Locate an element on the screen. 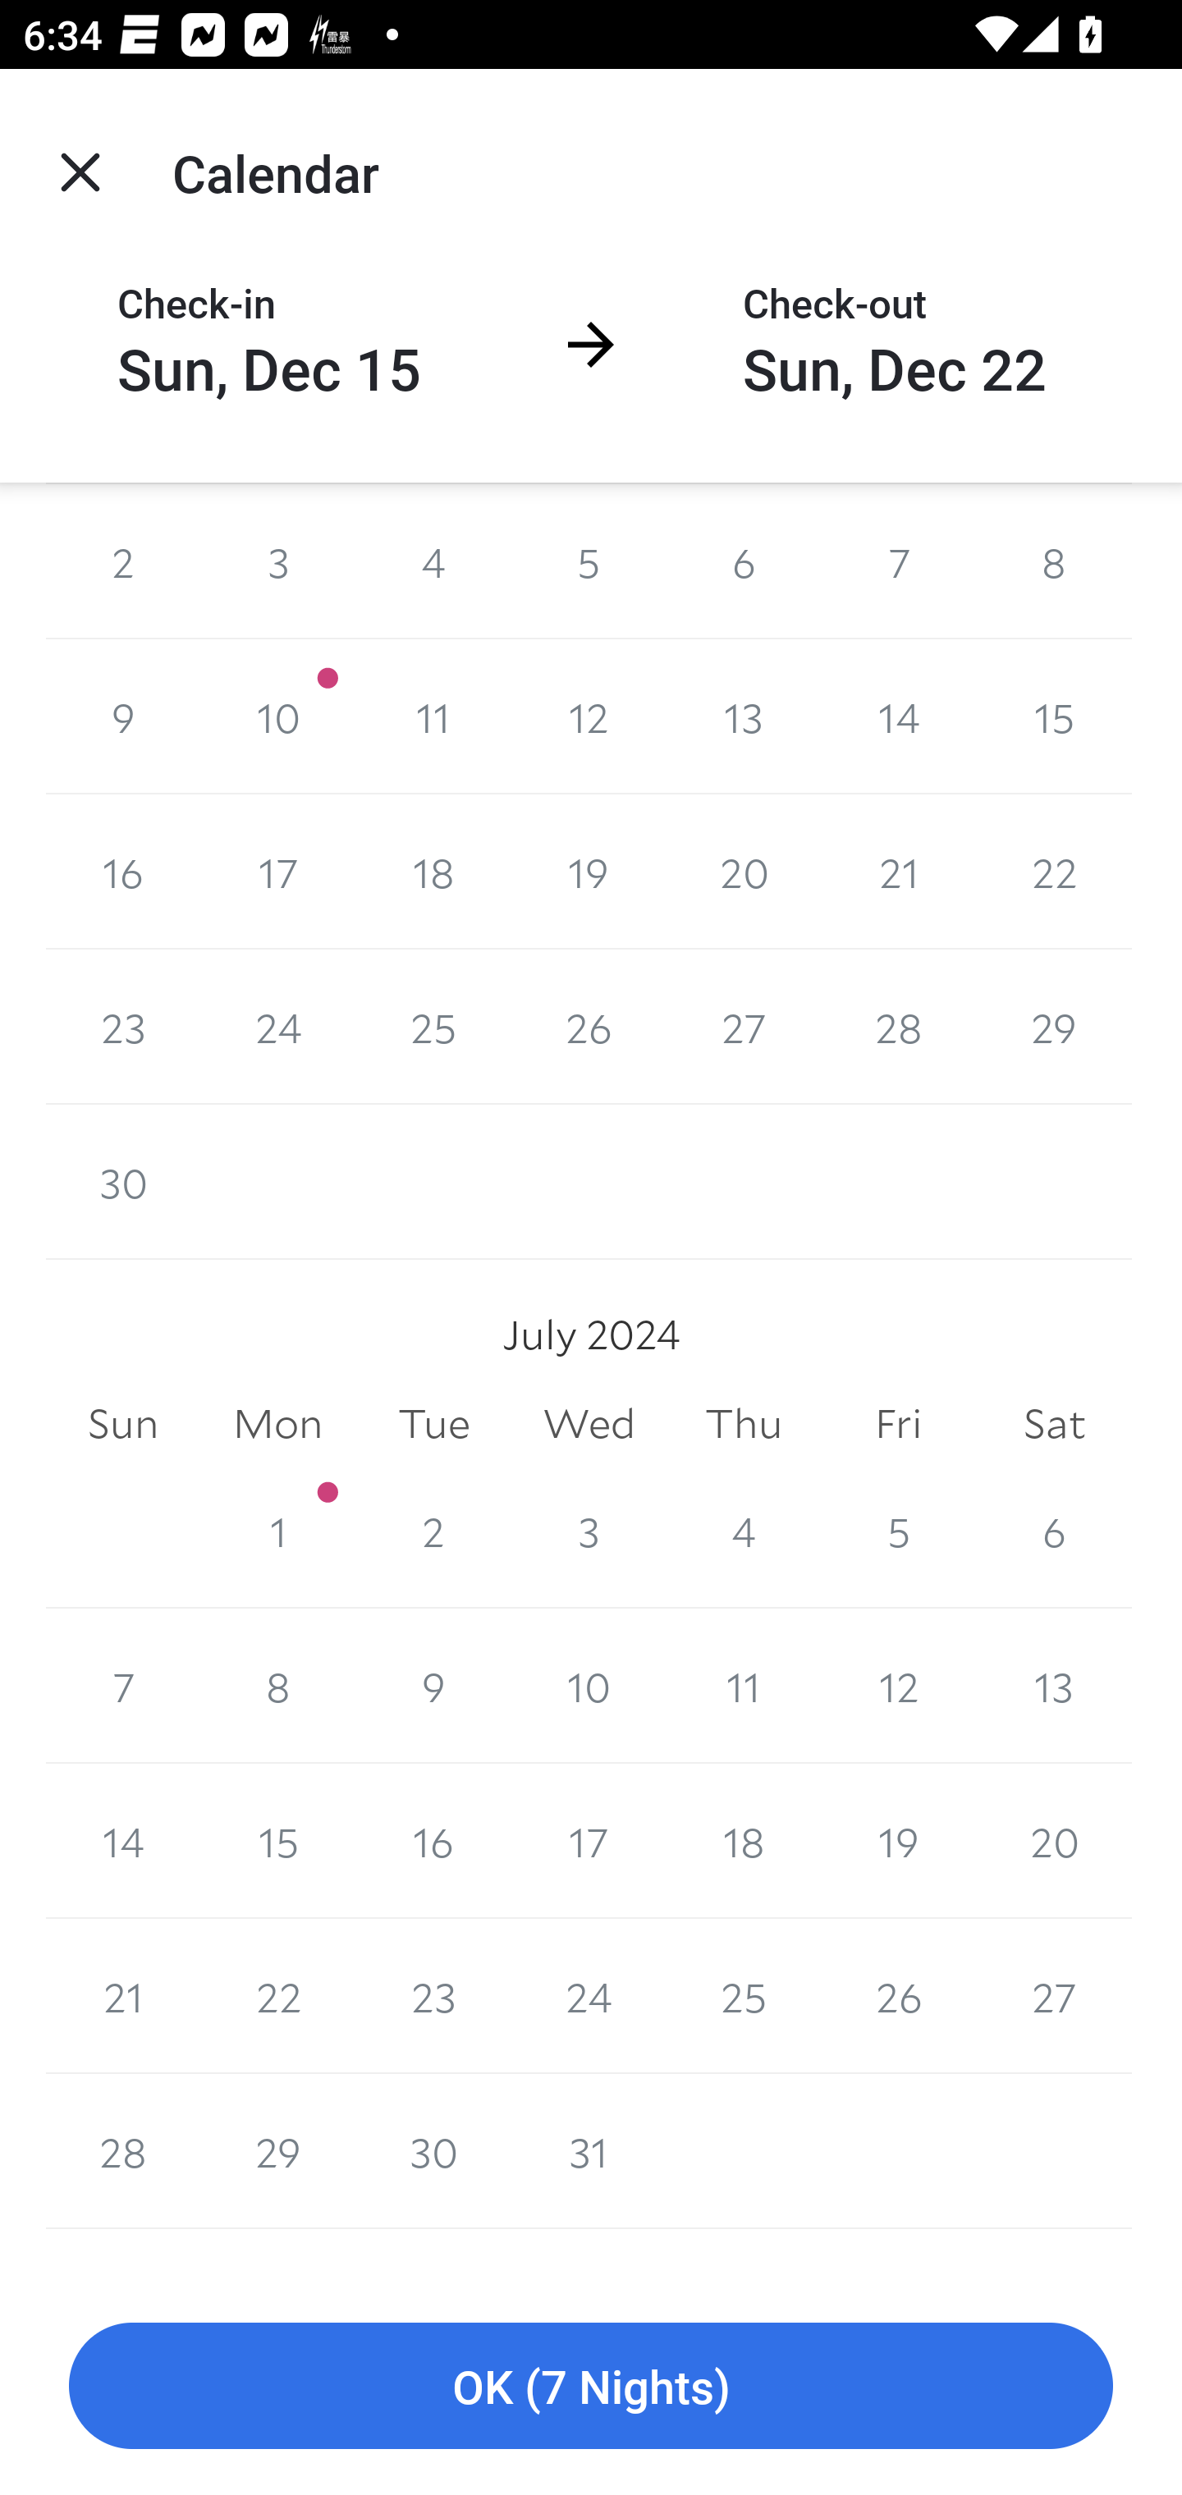  7 7 July 2024 is located at coordinates (123, 1686).